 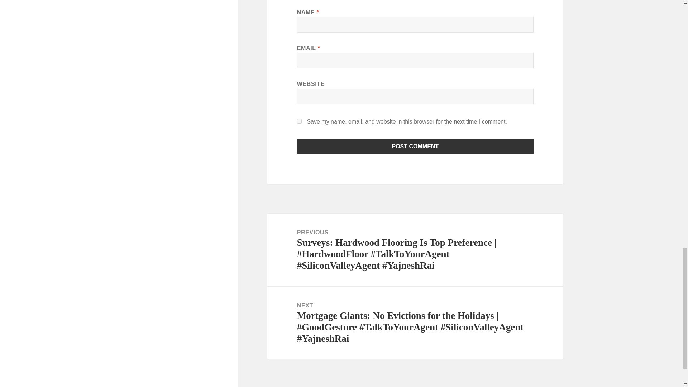 What do you see at coordinates (415, 146) in the screenshot?
I see `Post Comment` at bounding box center [415, 146].